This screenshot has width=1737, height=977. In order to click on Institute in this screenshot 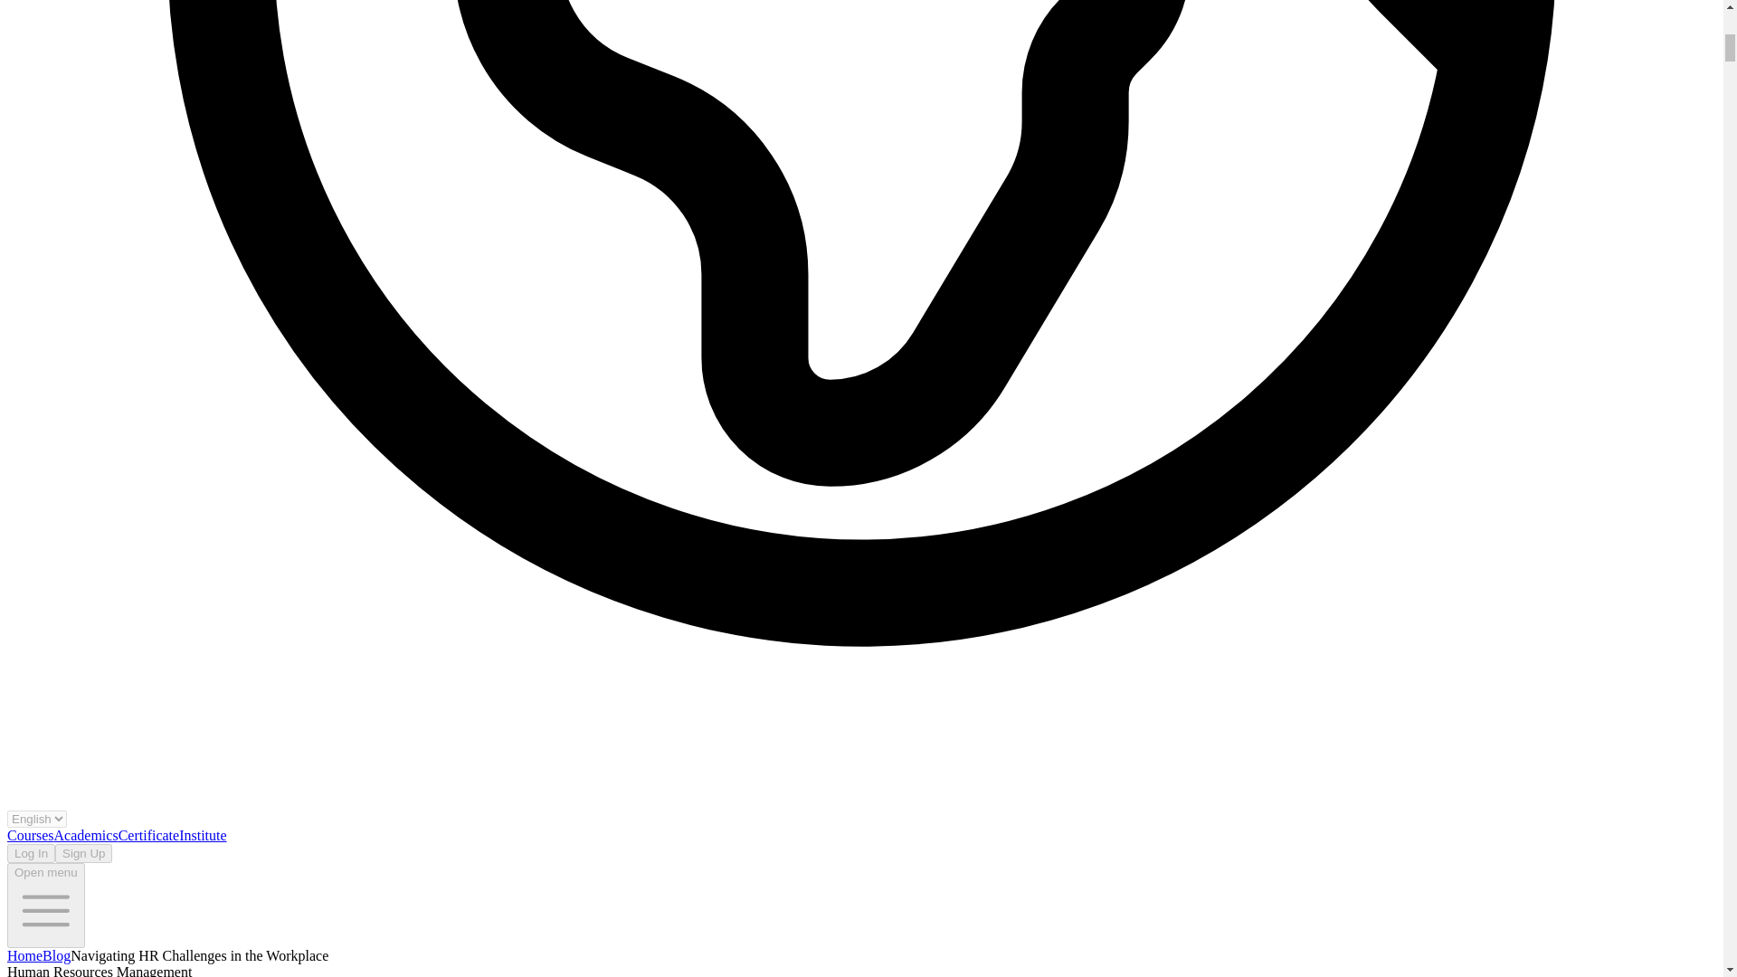, I will do `click(202, 835)`.